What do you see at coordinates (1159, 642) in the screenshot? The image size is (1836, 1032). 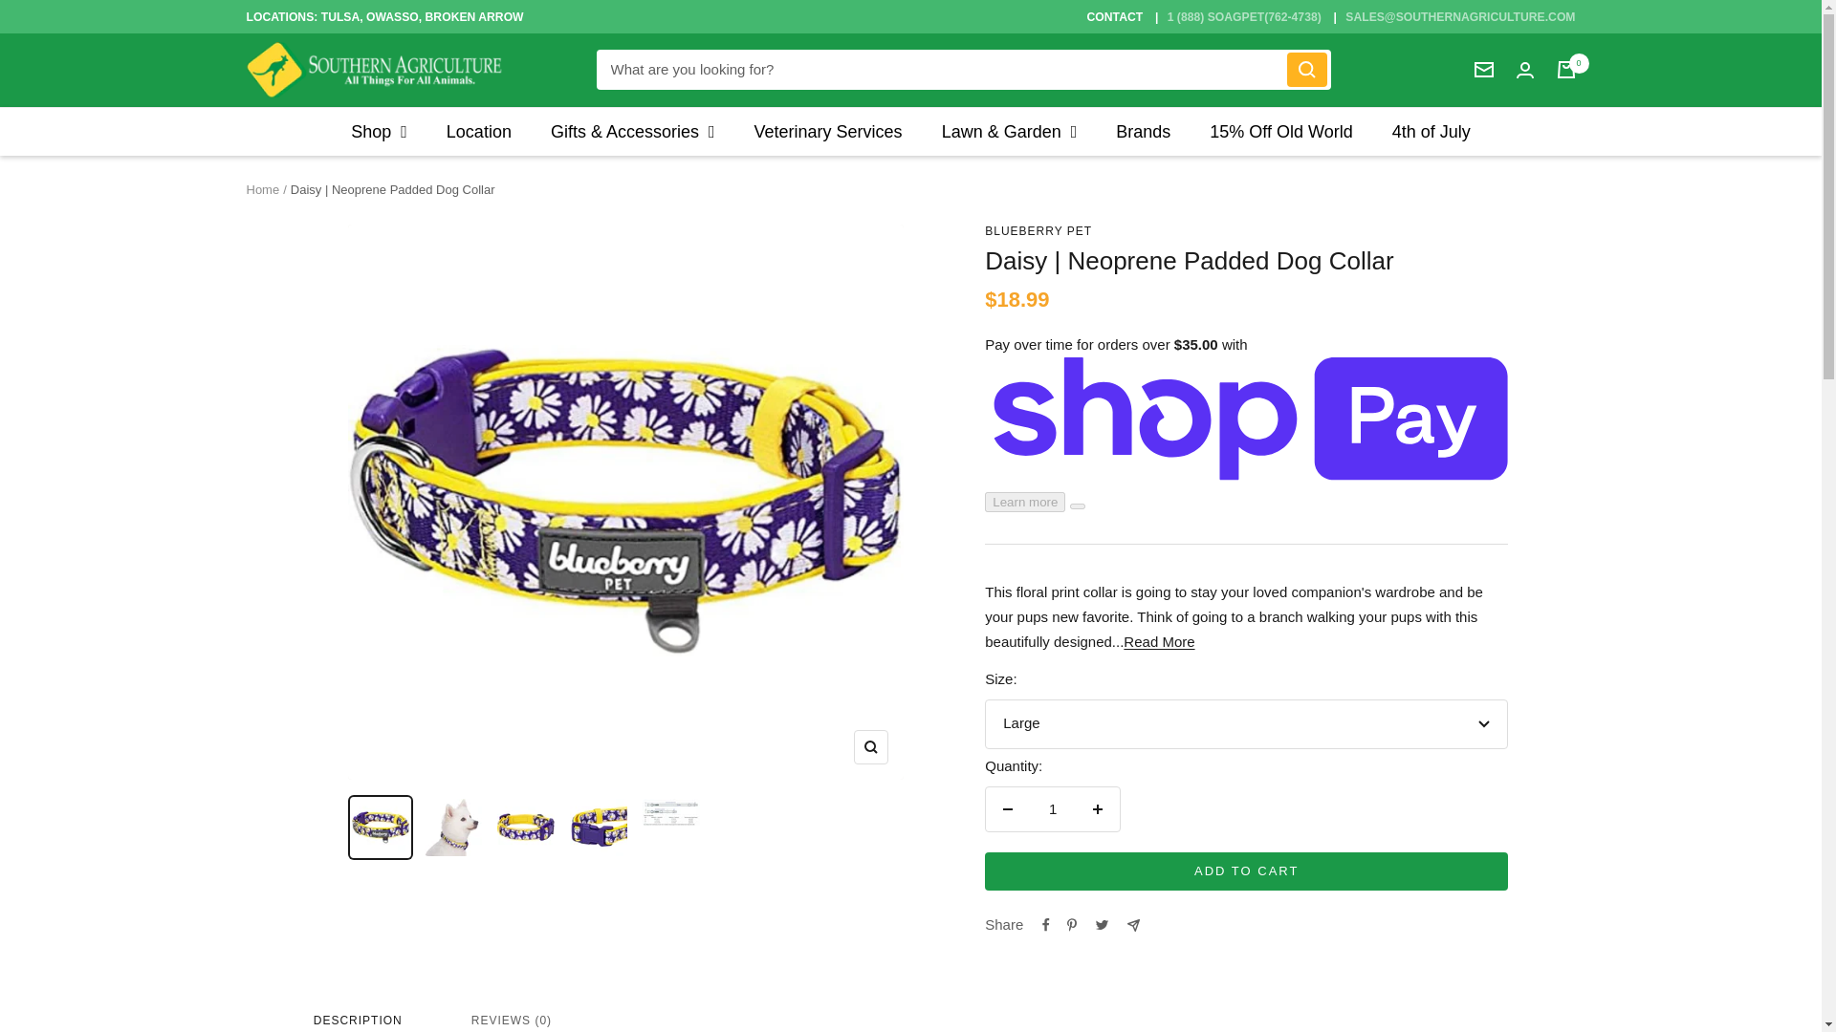 I see `Read More` at bounding box center [1159, 642].